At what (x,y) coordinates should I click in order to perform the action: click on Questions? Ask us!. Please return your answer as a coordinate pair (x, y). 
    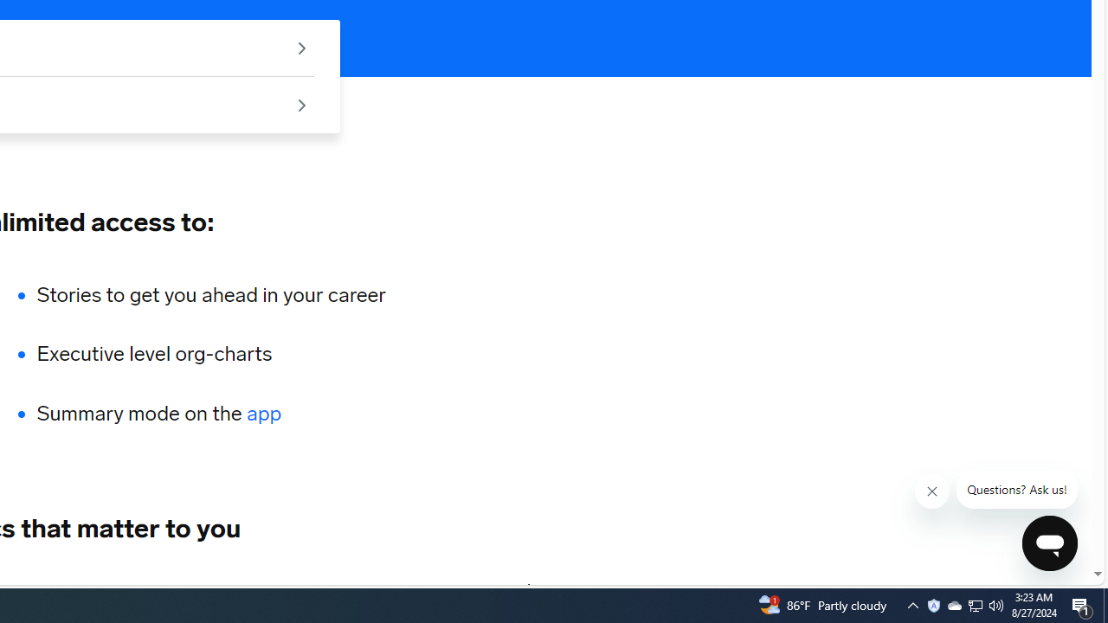
    Looking at the image, I should click on (1016, 490).